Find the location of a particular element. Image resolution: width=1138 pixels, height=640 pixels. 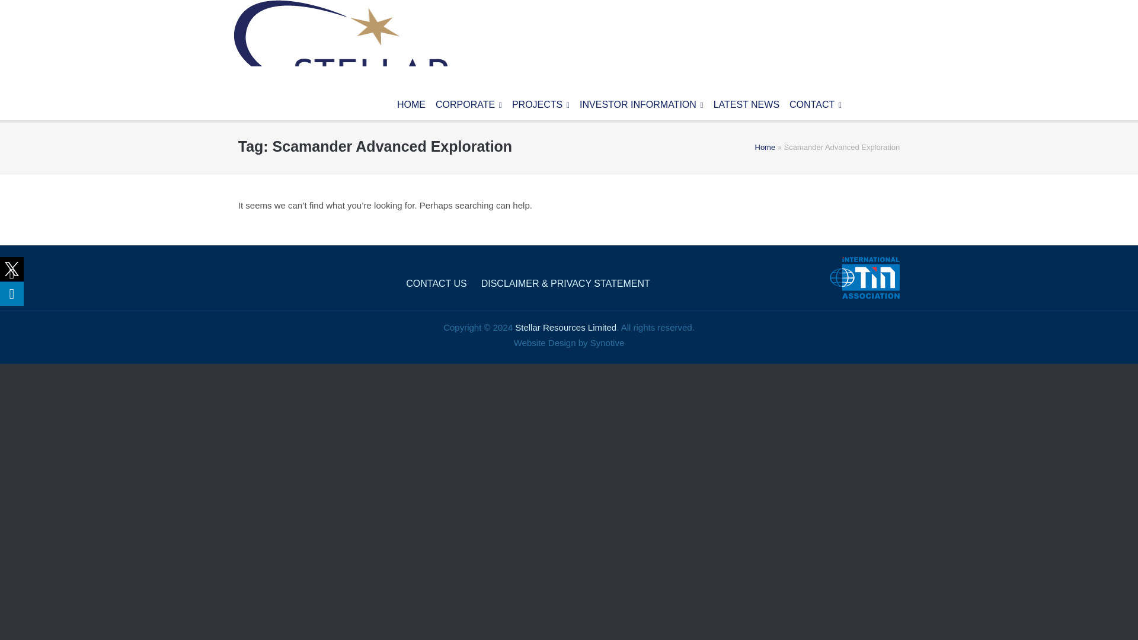

INVESTOR INFORMATION is located at coordinates (641, 91).